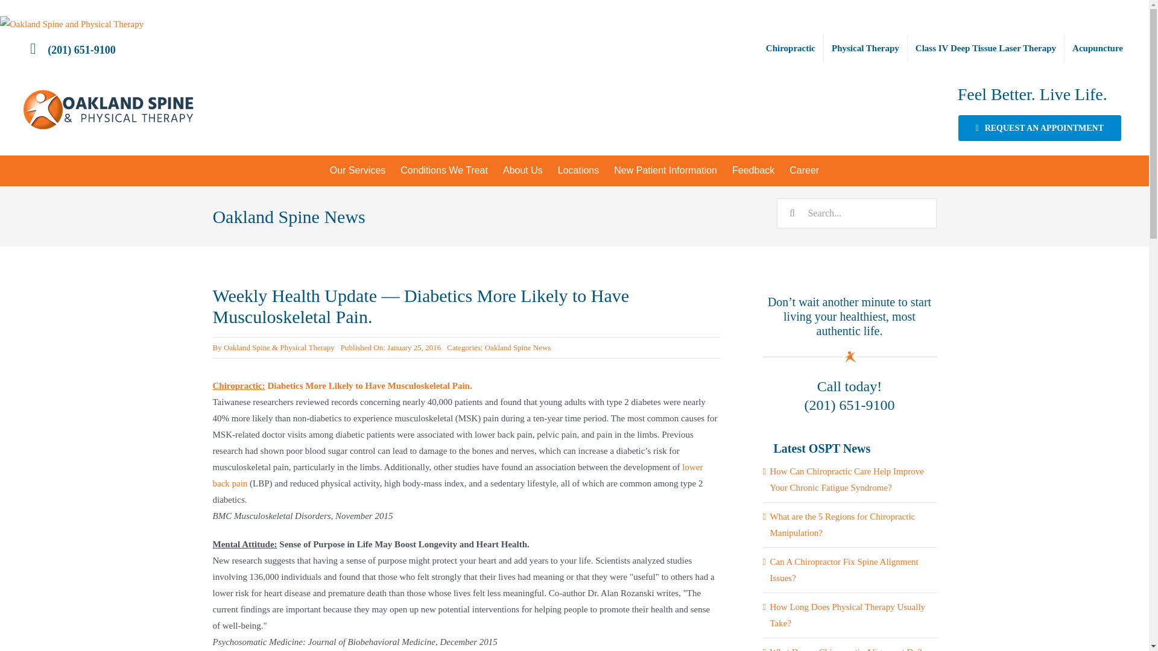 This screenshot has height=651, width=1158. I want to click on Physical Therapy, so click(865, 48).